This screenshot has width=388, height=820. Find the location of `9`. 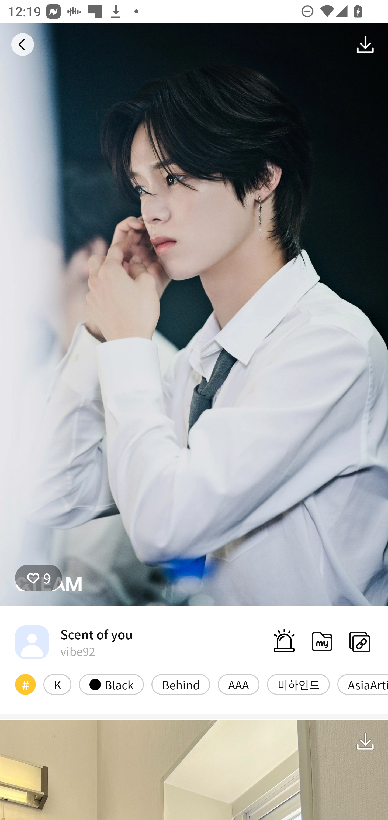

9 is located at coordinates (39, 578).